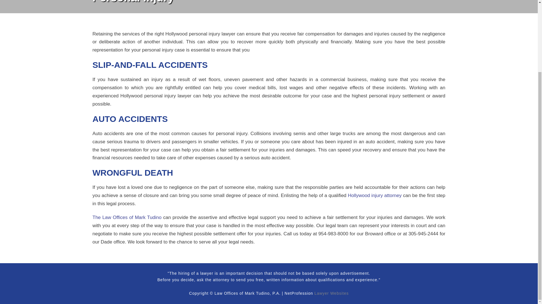  Describe the element at coordinates (375, 195) in the screenshot. I see `Hollywood injury attorney` at that location.